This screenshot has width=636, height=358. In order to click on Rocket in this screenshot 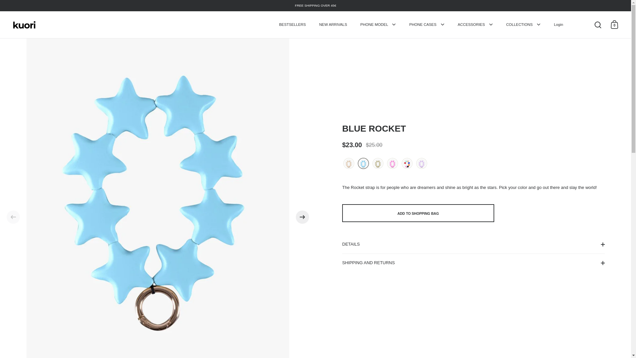, I will do `click(407, 164)`.